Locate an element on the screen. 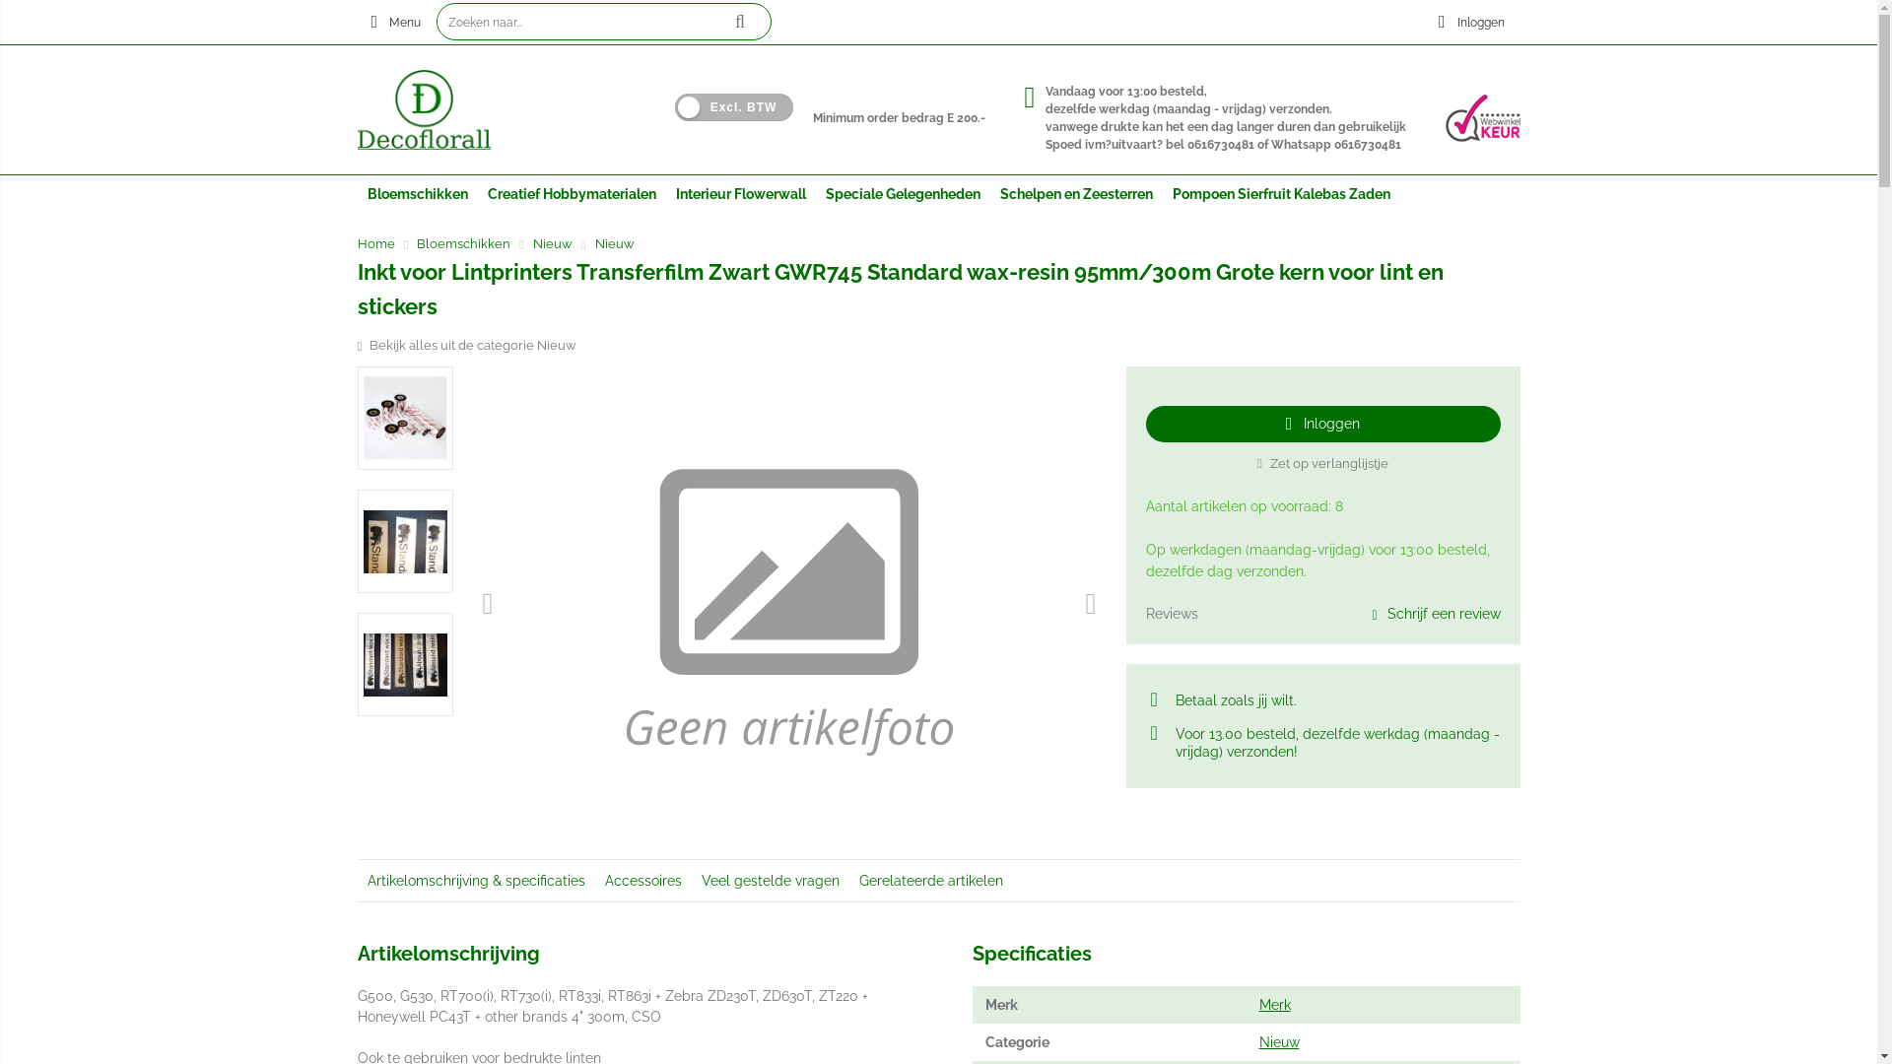 This screenshot has width=1892, height=1064. Schelpen en Zeesterren is located at coordinates (1076, 194).